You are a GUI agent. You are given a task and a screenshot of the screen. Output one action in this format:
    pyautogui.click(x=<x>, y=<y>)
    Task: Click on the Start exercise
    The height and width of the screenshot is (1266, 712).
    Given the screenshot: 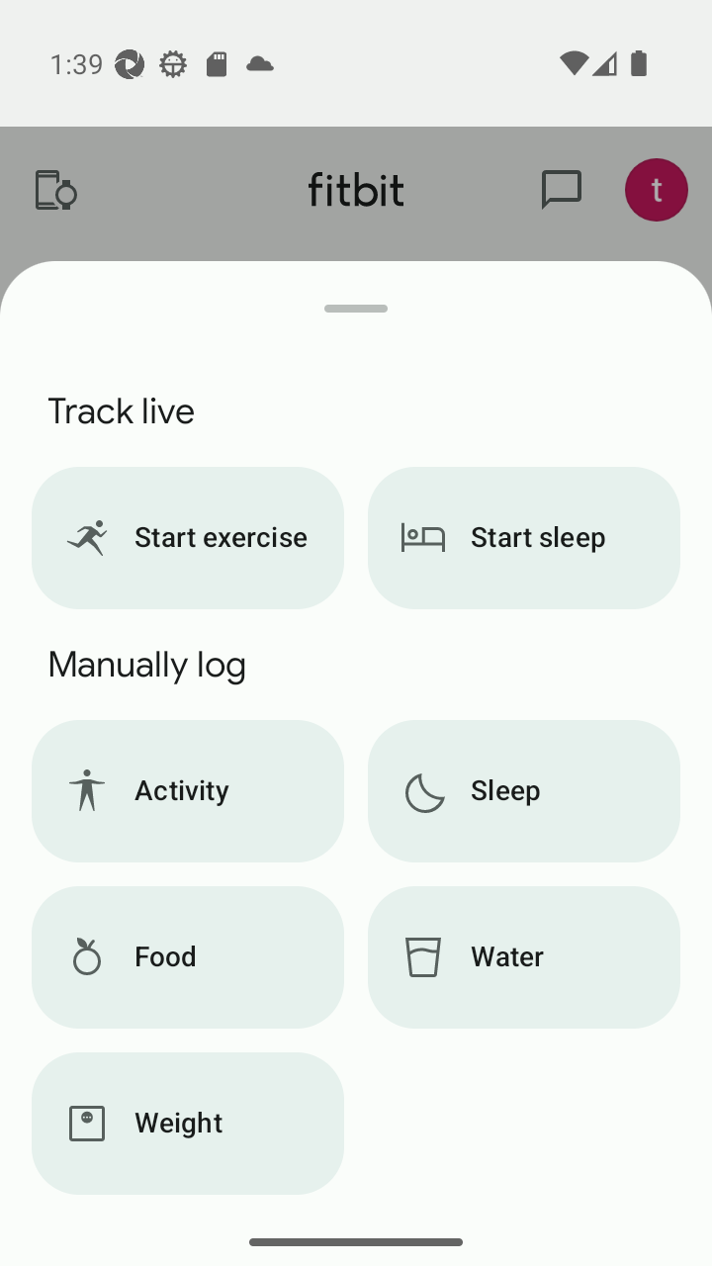 What is the action you would take?
    pyautogui.click(x=187, y=538)
    